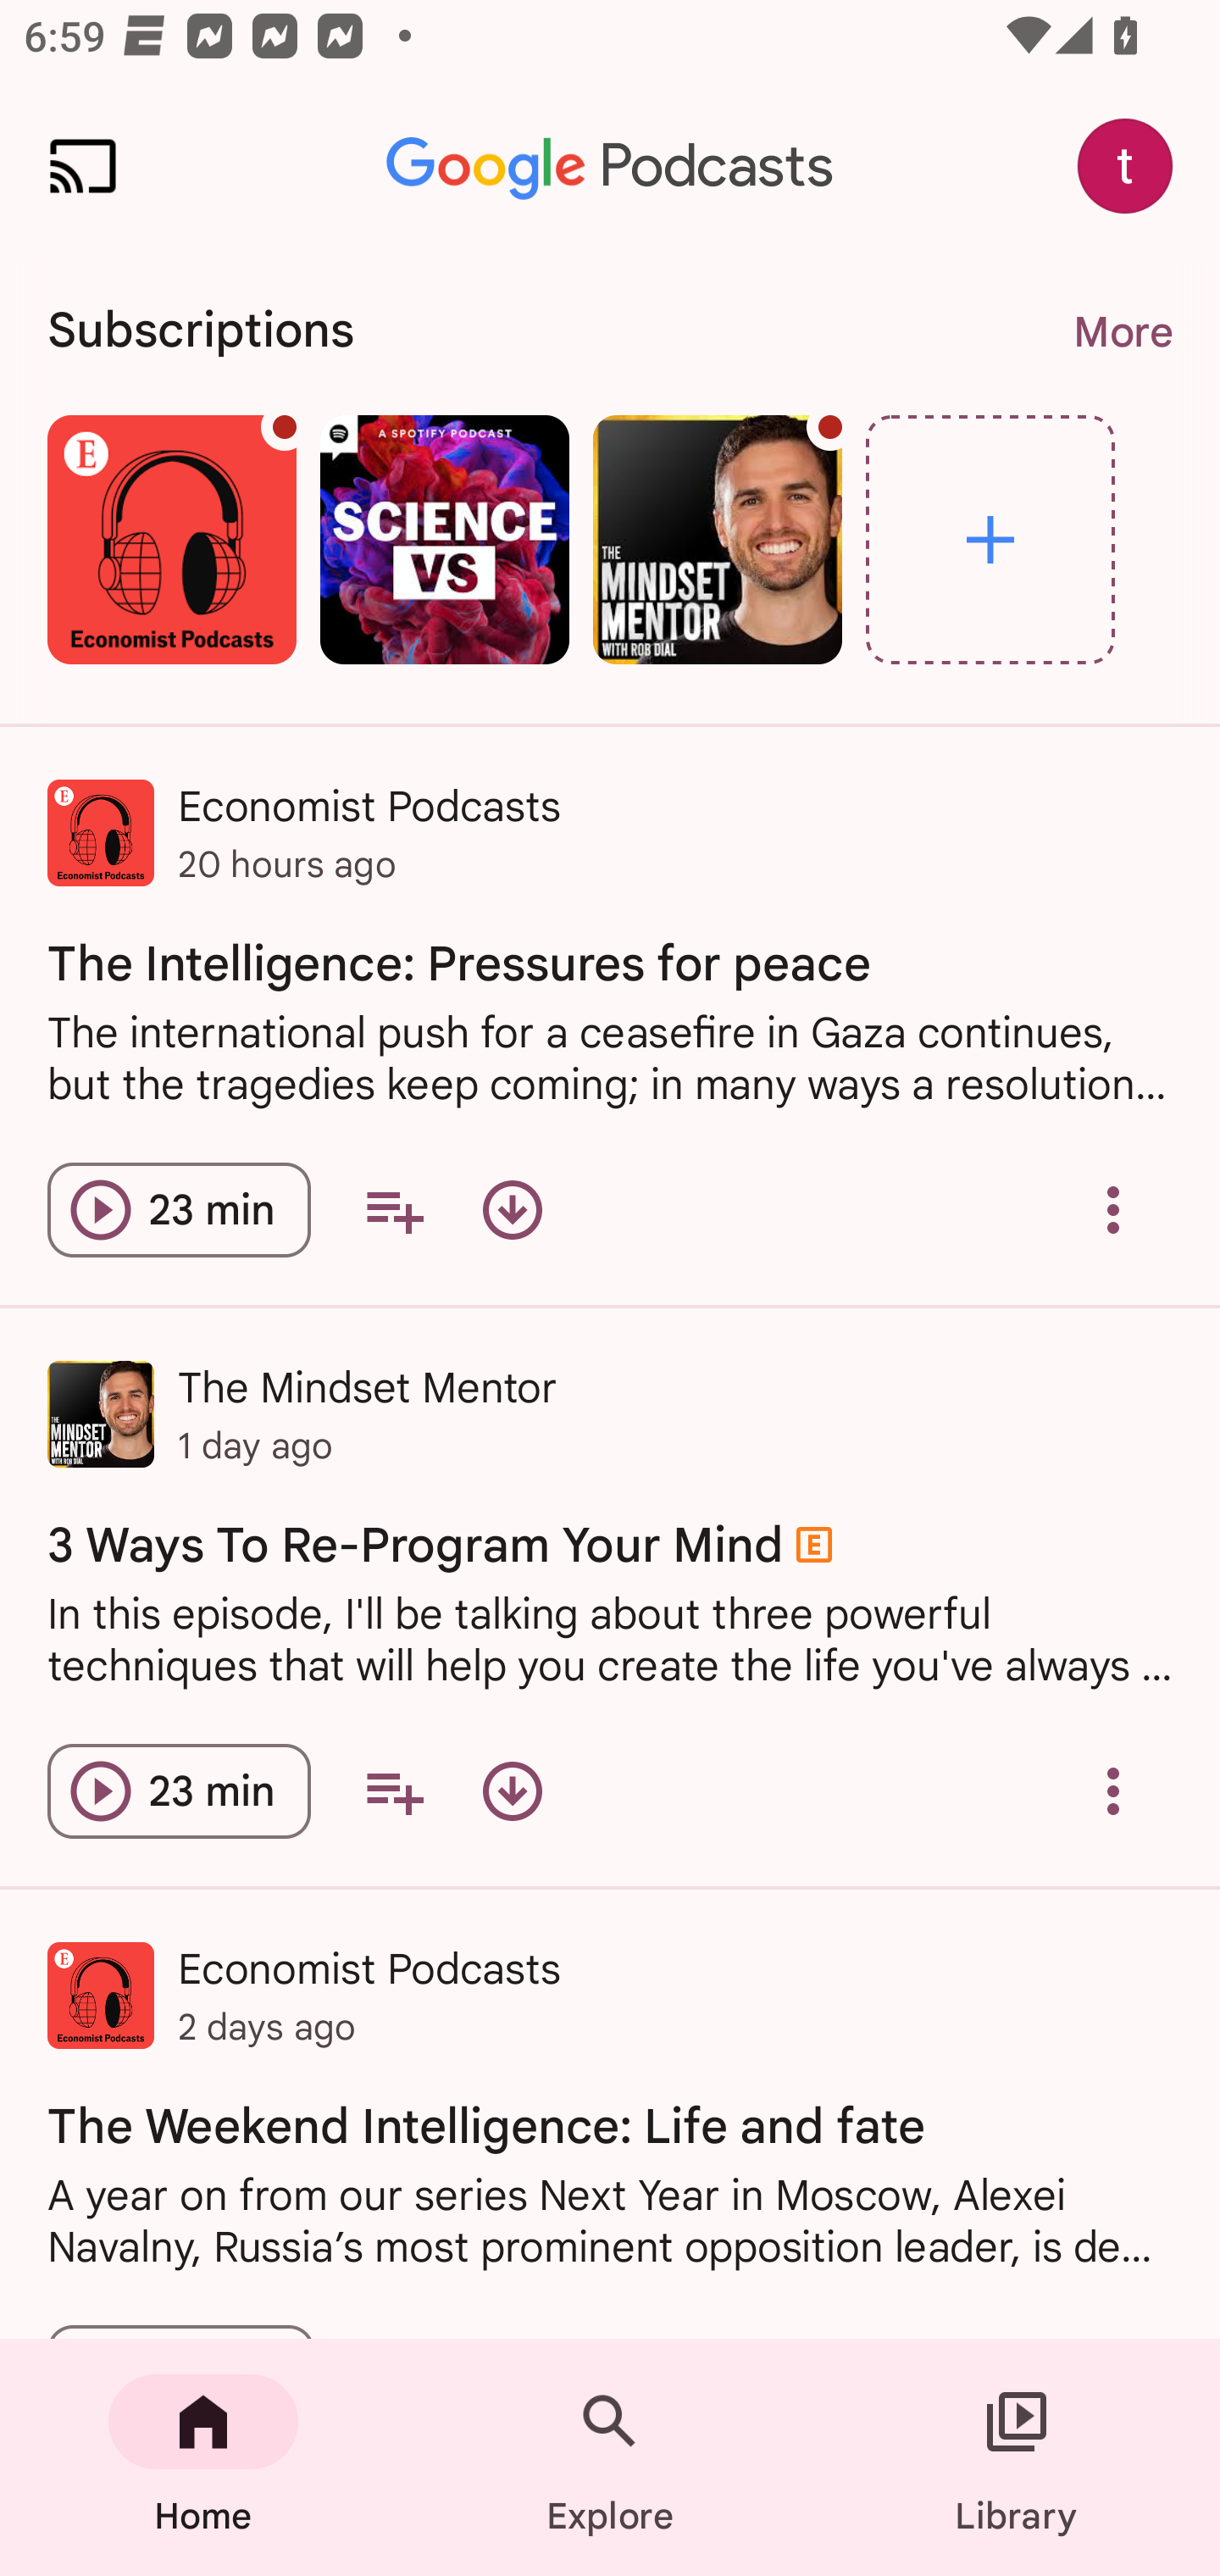 This screenshot has width=1220, height=2576. Describe the element at coordinates (513, 1791) in the screenshot. I see `Download episode` at that location.